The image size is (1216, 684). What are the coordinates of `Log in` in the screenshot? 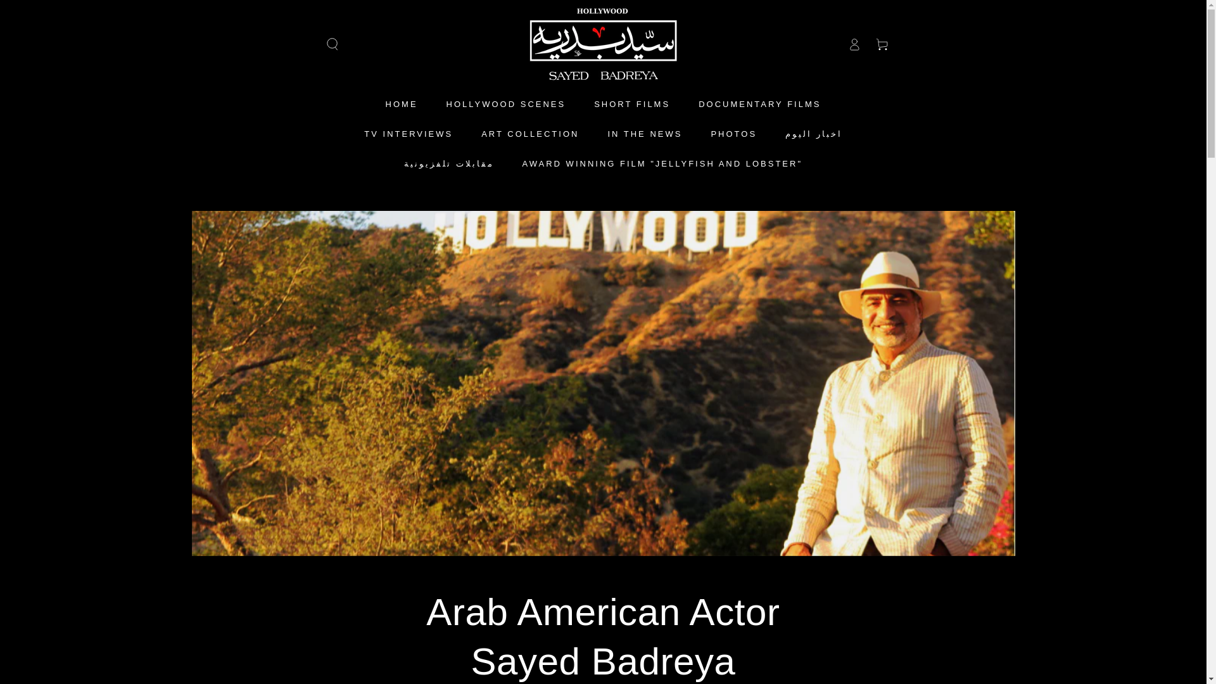 It's located at (854, 44).